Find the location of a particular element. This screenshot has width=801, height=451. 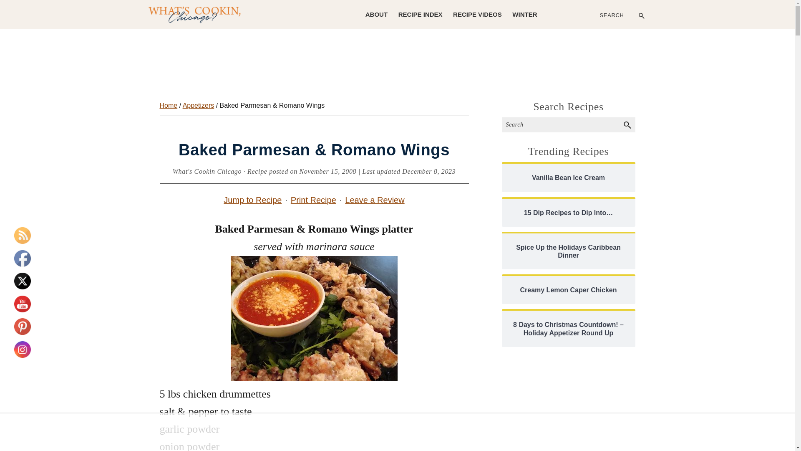

RECIPE VIDEOS is located at coordinates (477, 14).